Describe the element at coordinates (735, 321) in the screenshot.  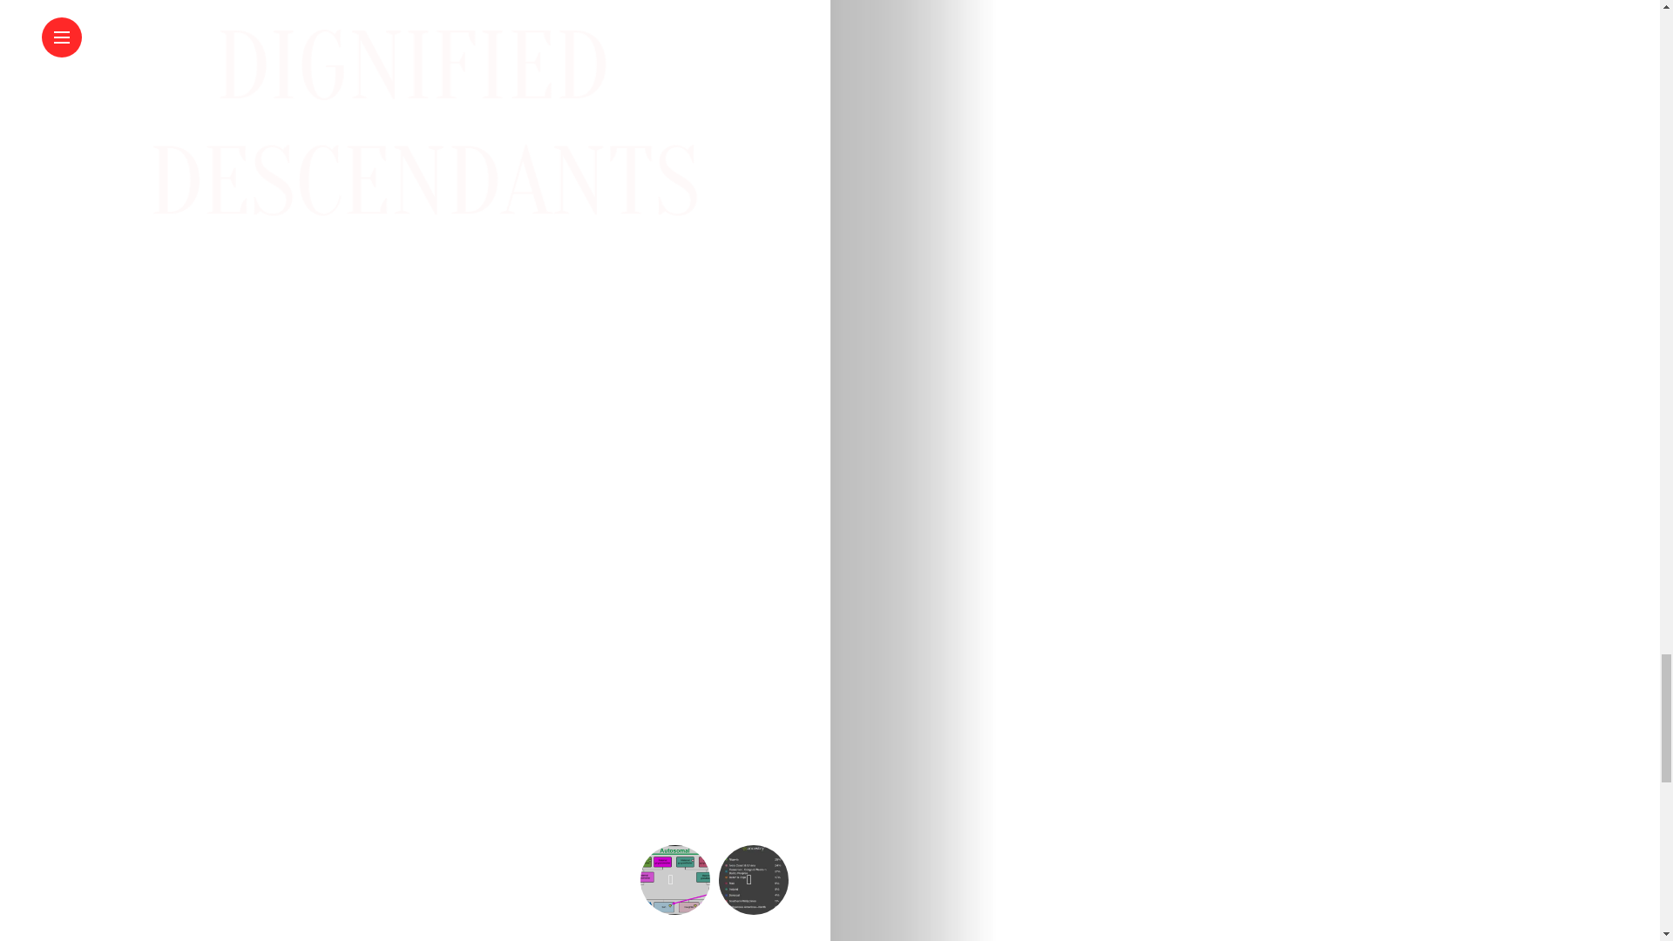
I see `Subscribe` at that location.